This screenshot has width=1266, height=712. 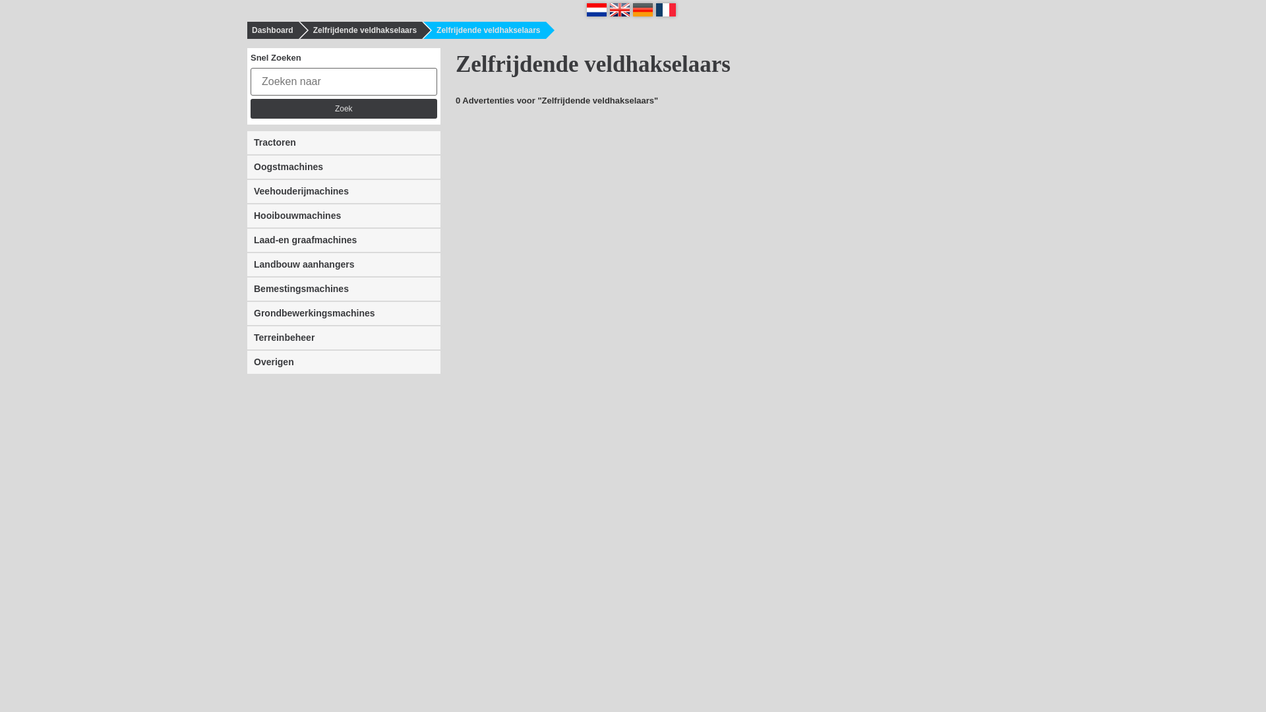 I want to click on Dashboard, so click(x=269, y=30).